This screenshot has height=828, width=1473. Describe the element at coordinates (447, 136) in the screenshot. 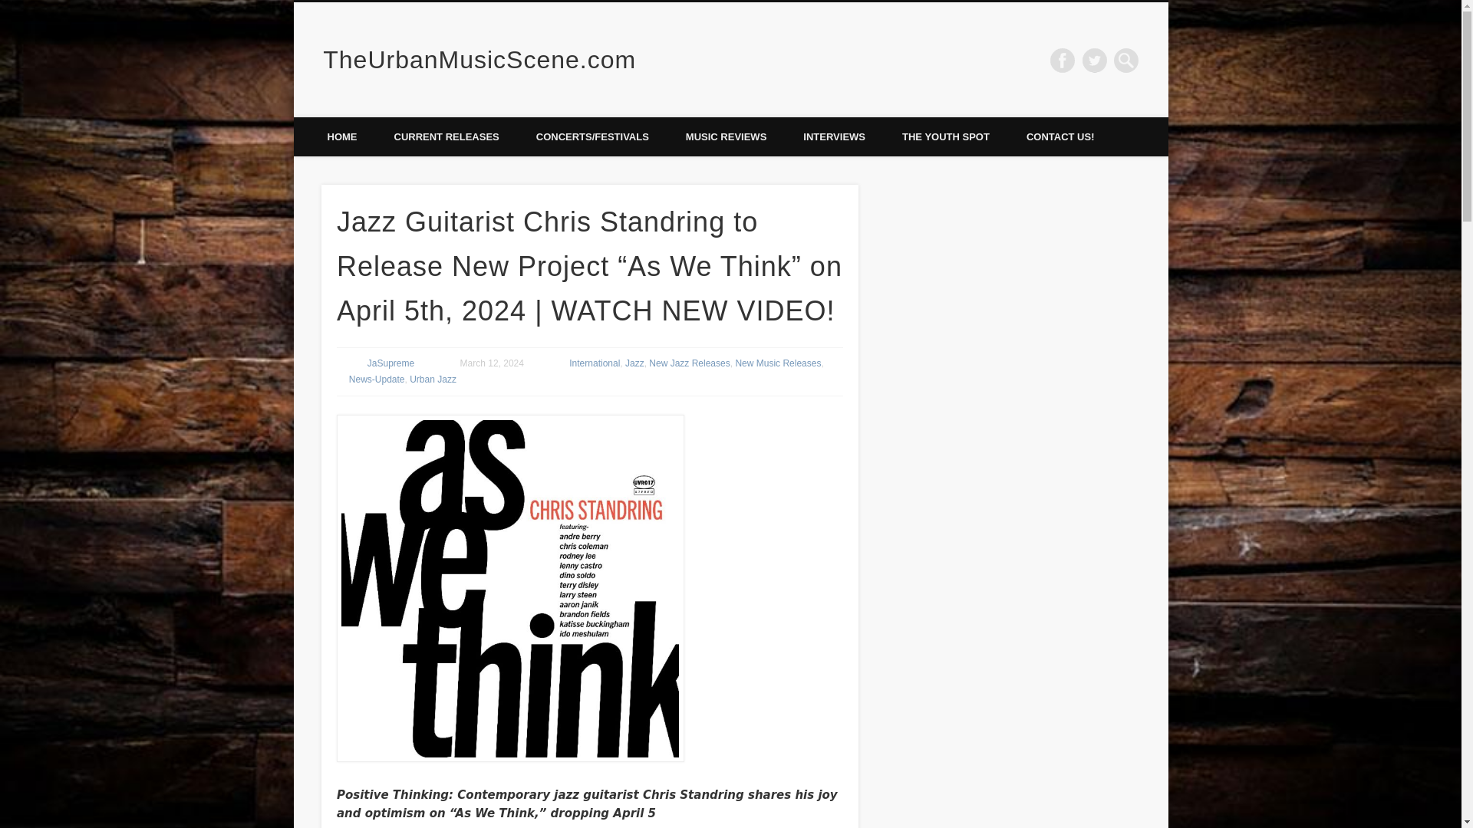

I see `New Music!` at that location.